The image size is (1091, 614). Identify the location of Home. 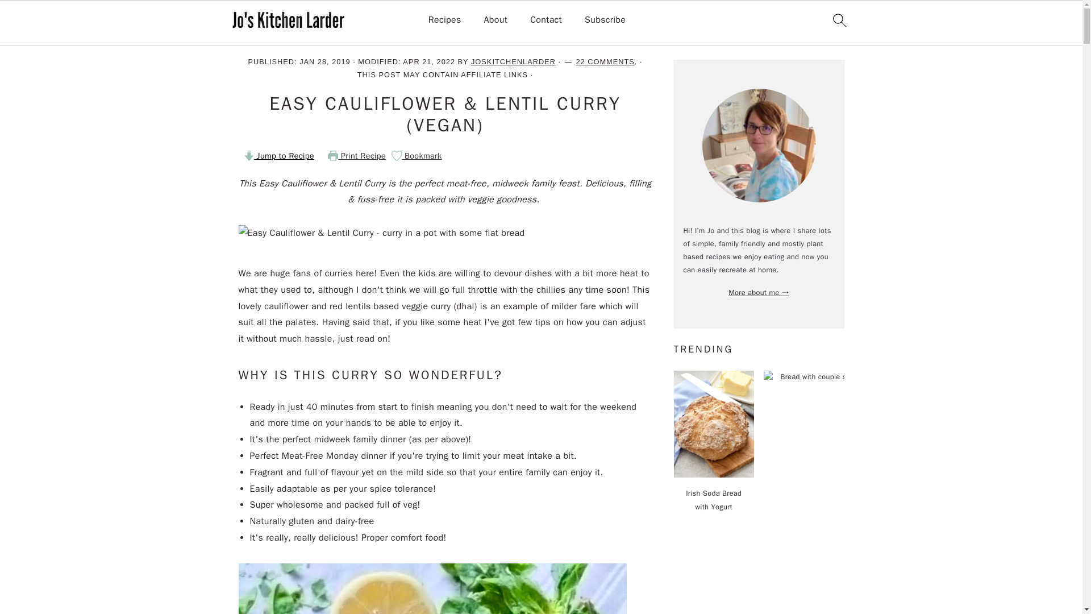
(251, 38).